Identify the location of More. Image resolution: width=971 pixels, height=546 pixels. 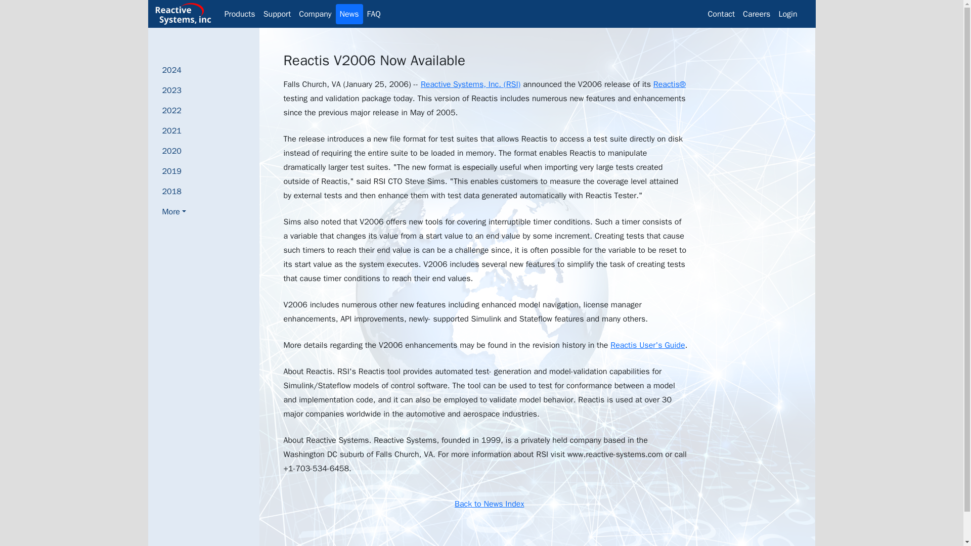
(174, 211).